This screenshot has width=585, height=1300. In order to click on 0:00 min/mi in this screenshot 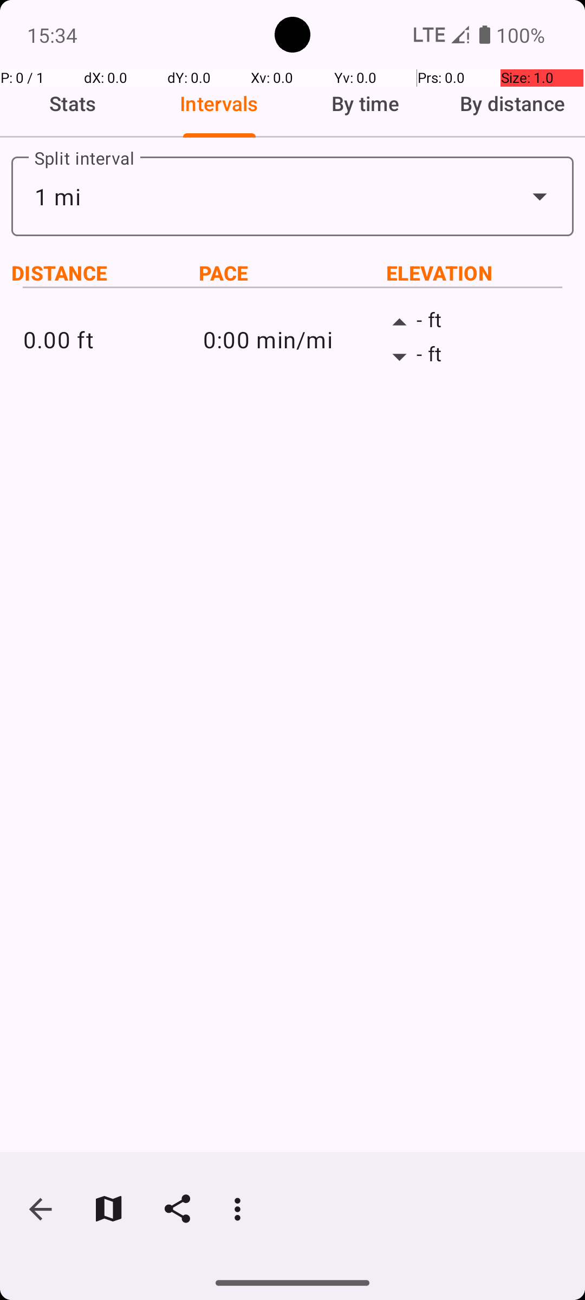, I will do `click(292, 339)`.